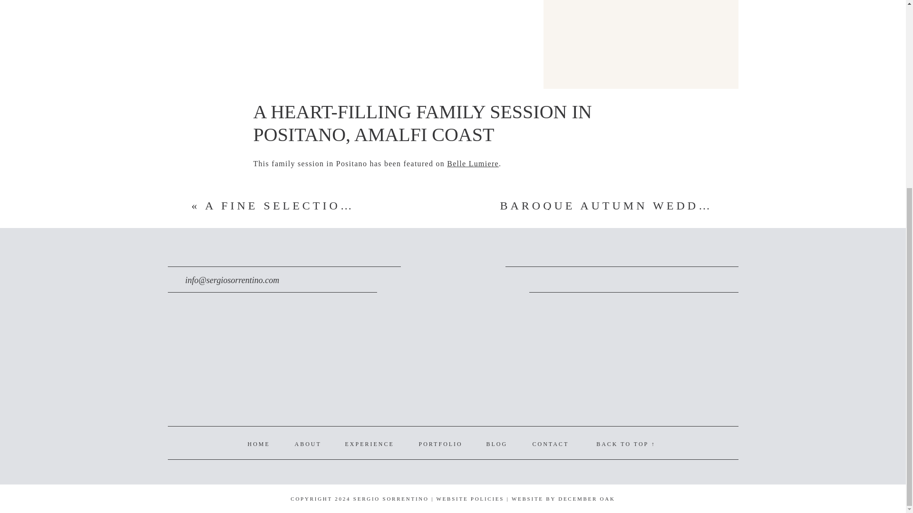 The width and height of the screenshot is (913, 513). What do you see at coordinates (258, 443) in the screenshot?
I see `HOME` at bounding box center [258, 443].